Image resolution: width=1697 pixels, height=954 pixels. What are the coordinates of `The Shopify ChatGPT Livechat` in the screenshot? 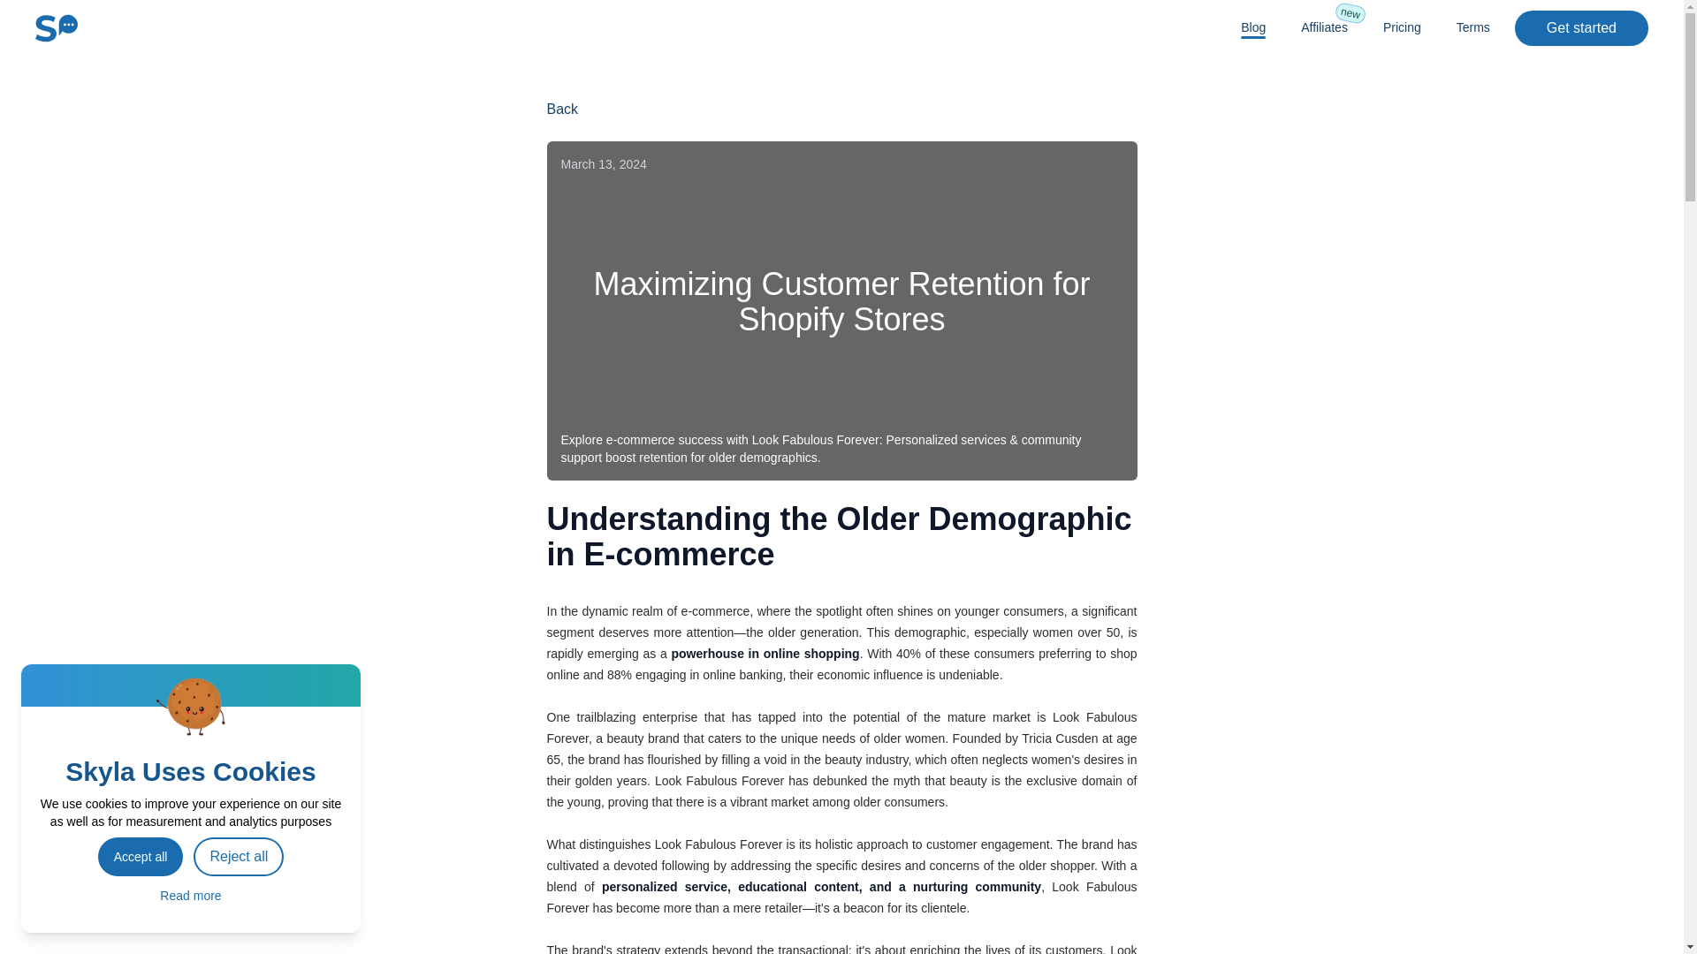 It's located at (57, 28).